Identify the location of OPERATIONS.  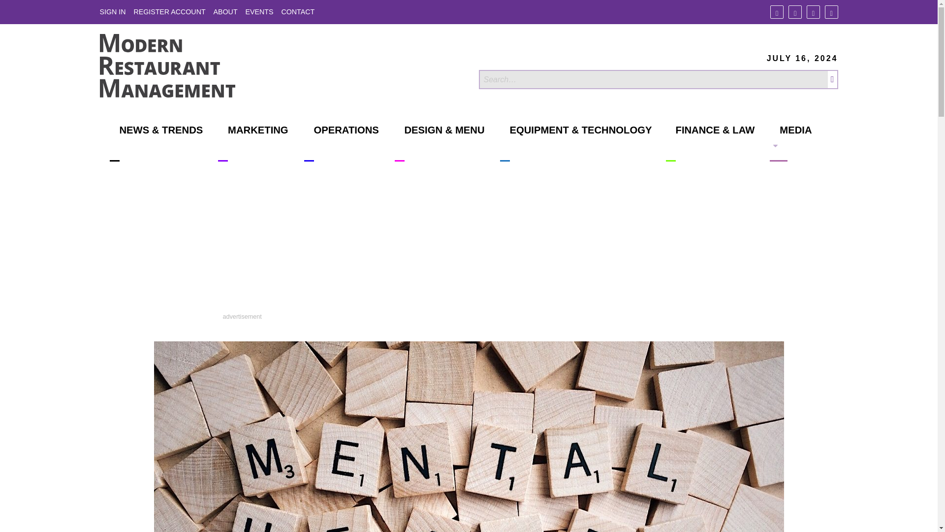
(342, 143).